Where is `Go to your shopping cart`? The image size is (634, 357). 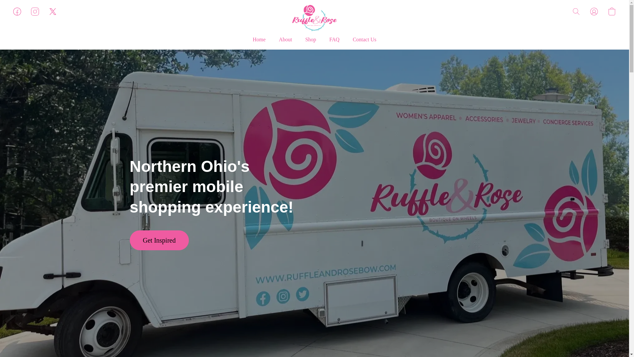
Go to your shopping cart is located at coordinates (612, 11).